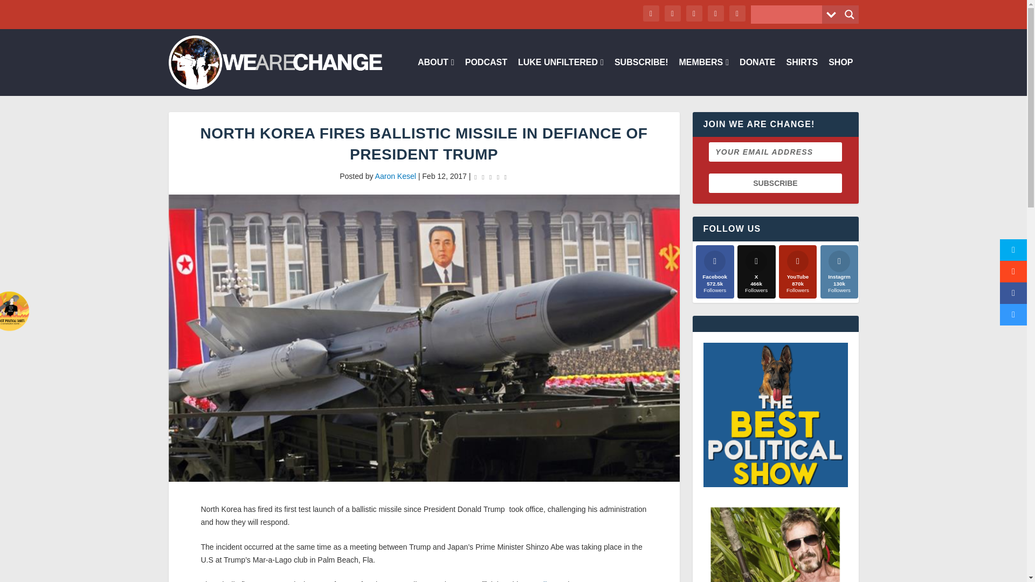  What do you see at coordinates (703, 77) in the screenshot?
I see `MEMBERS` at bounding box center [703, 77].